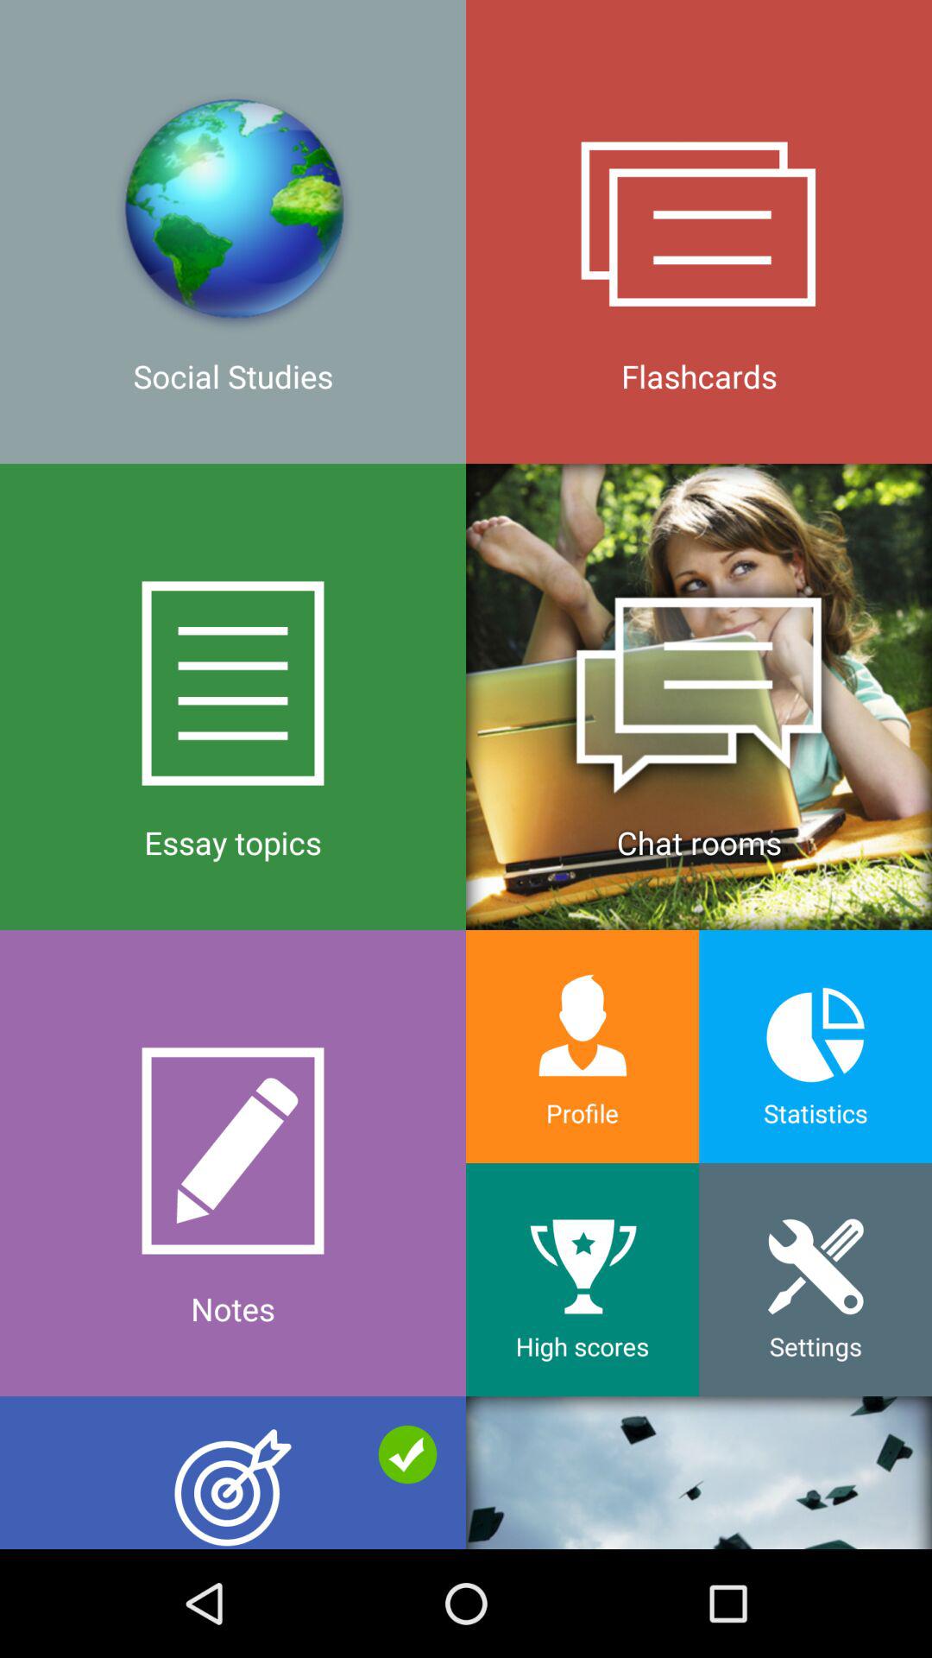 This screenshot has height=1658, width=932. I want to click on select item above notes app, so click(233, 696).